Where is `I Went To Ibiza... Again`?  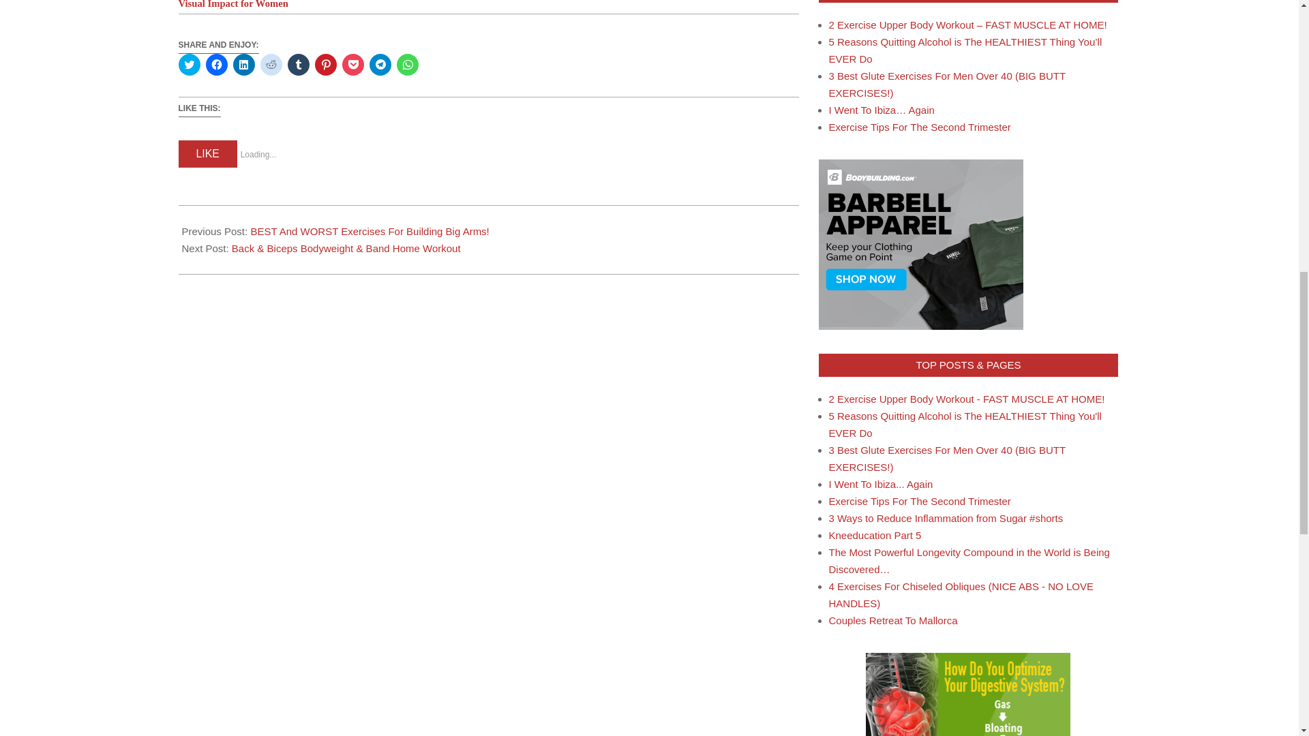
I Went To Ibiza... Again is located at coordinates (881, 484).